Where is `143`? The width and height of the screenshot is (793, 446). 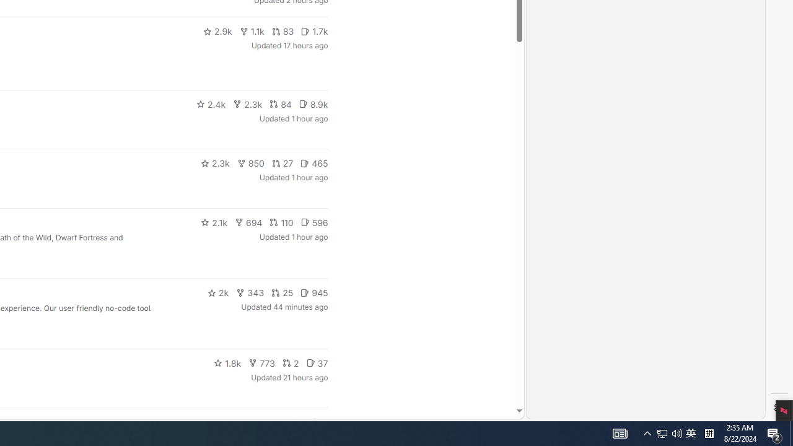 143 is located at coordinates (269, 422).